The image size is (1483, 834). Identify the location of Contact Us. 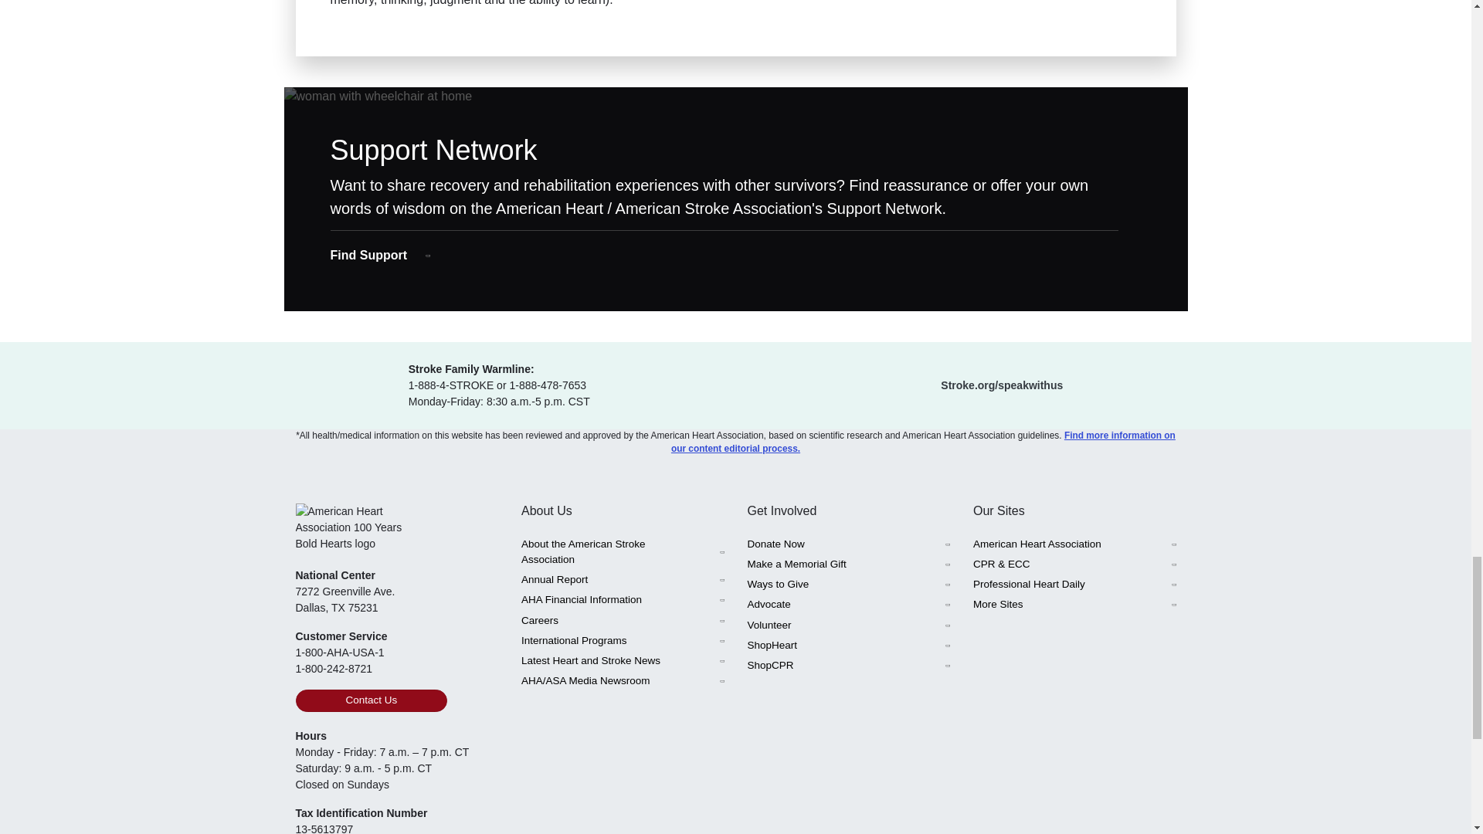
(371, 700).